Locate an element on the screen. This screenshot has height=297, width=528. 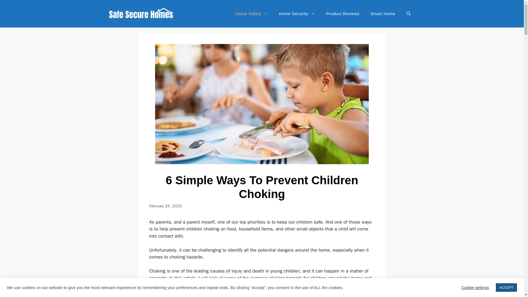
Home Security is located at coordinates (297, 14).